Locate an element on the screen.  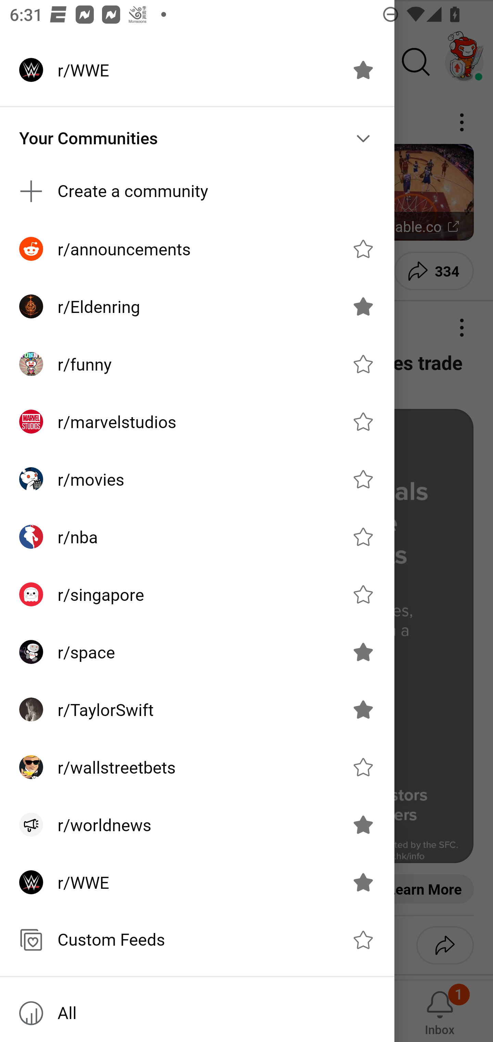
r/announcements Favorite r/announcements is located at coordinates (197, 248).